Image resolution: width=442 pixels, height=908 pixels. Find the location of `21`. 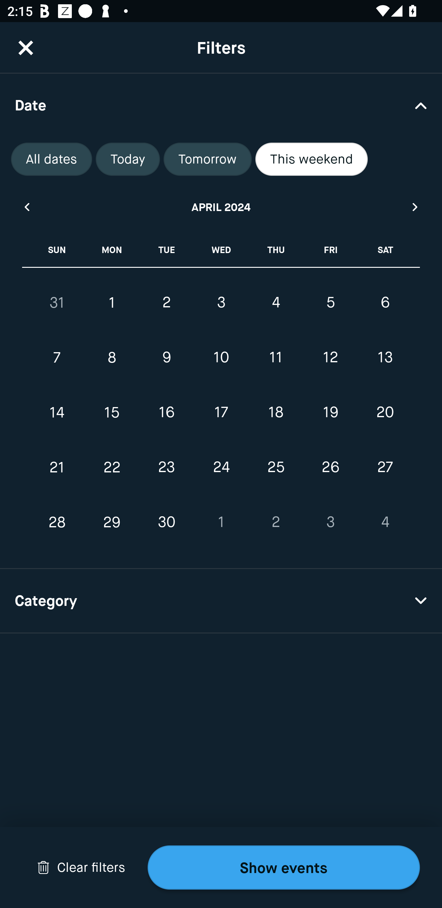

21 is located at coordinates (57, 467).